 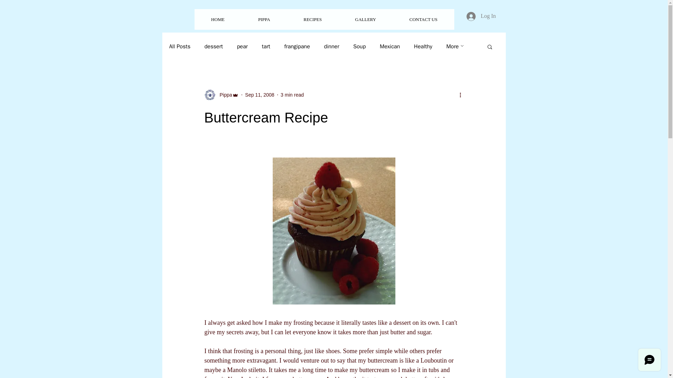 What do you see at coordinates (423, 46) in the screenshot?
I see `Healthy` at bounding box center [423, 46].